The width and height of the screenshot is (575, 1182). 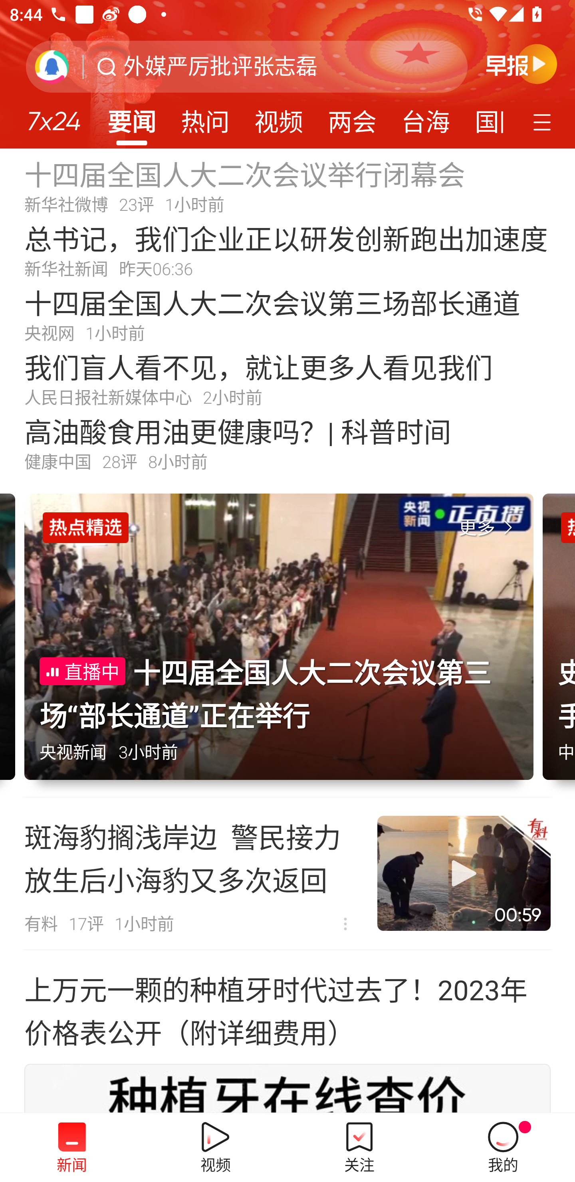 I want to click on 要闻, so click(x=131, y=117).